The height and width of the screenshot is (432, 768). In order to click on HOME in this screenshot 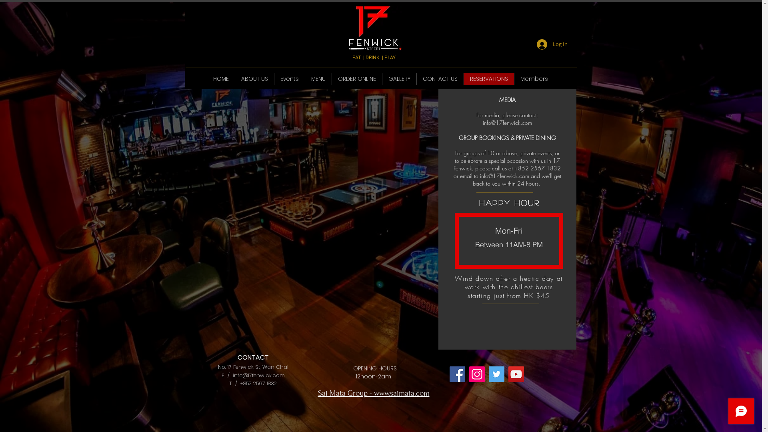, I will do `click(221, 79)`.